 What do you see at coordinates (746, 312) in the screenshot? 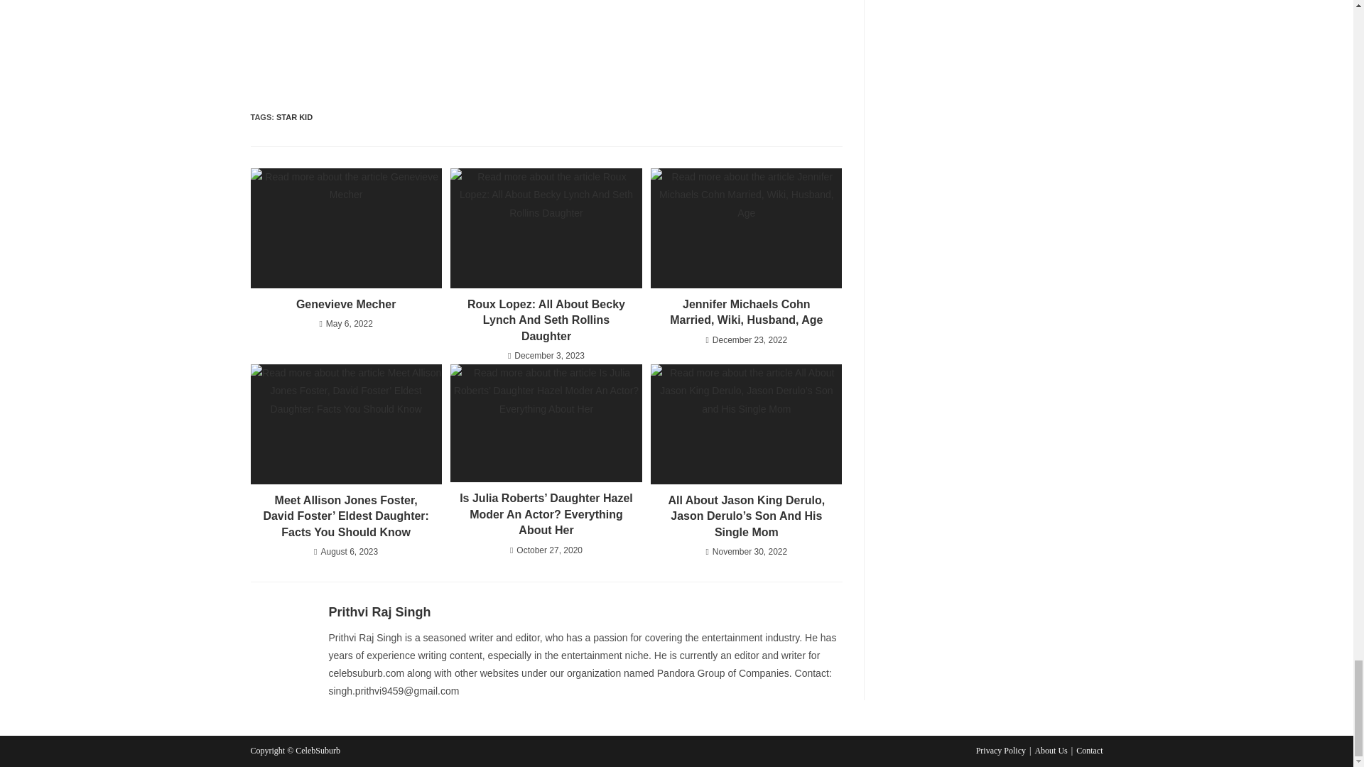
I see `Jennifer Michaels Cohn Married, Wiki, Husband, Age` at bounding box center [746, 312].